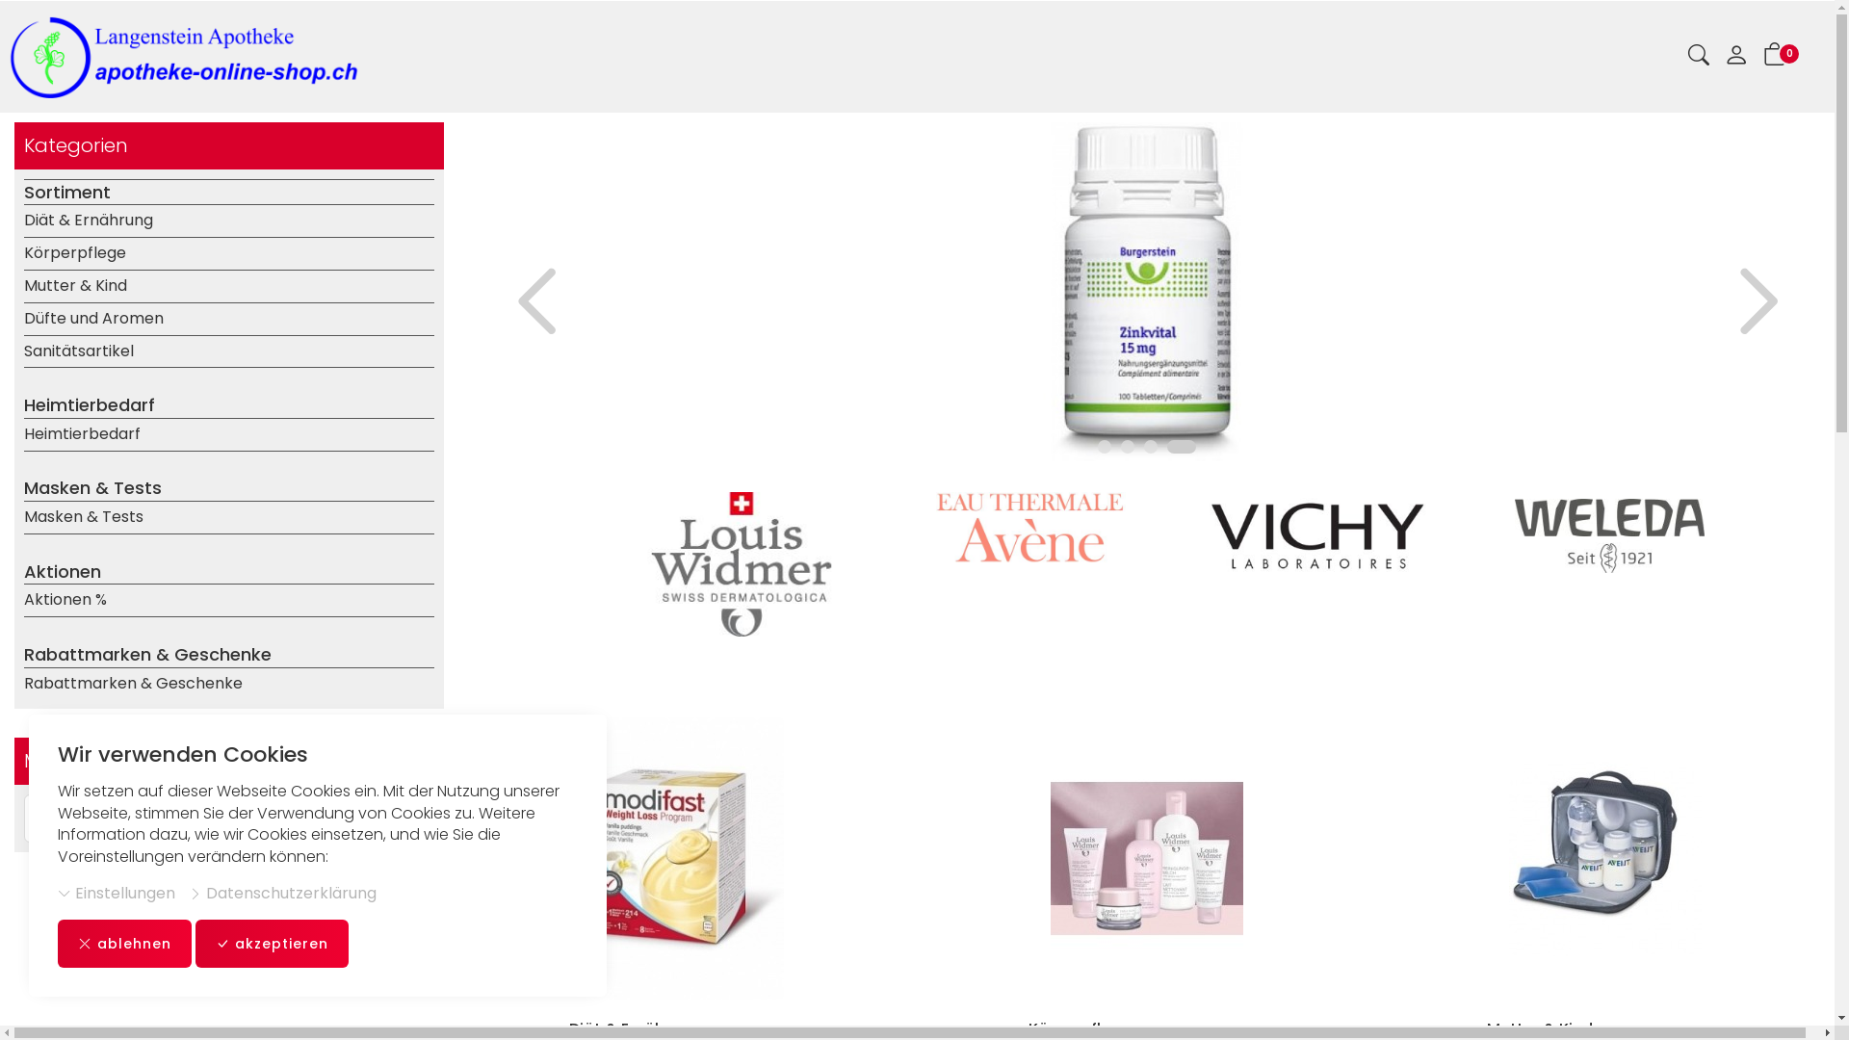 The width and height of the screenshot is (1849, 1040). I want to click on Next, so click(1795, 318).